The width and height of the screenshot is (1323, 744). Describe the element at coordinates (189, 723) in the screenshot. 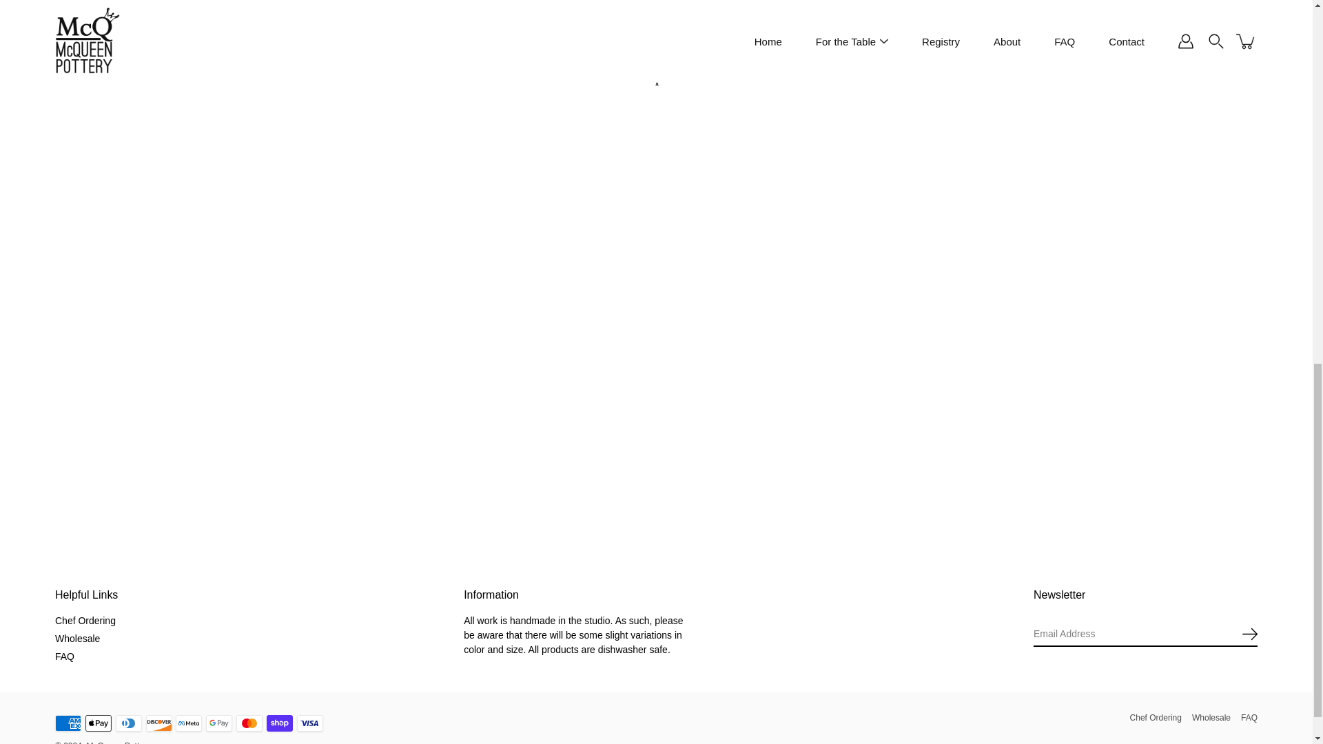

I see `Meta Pay` at that location.